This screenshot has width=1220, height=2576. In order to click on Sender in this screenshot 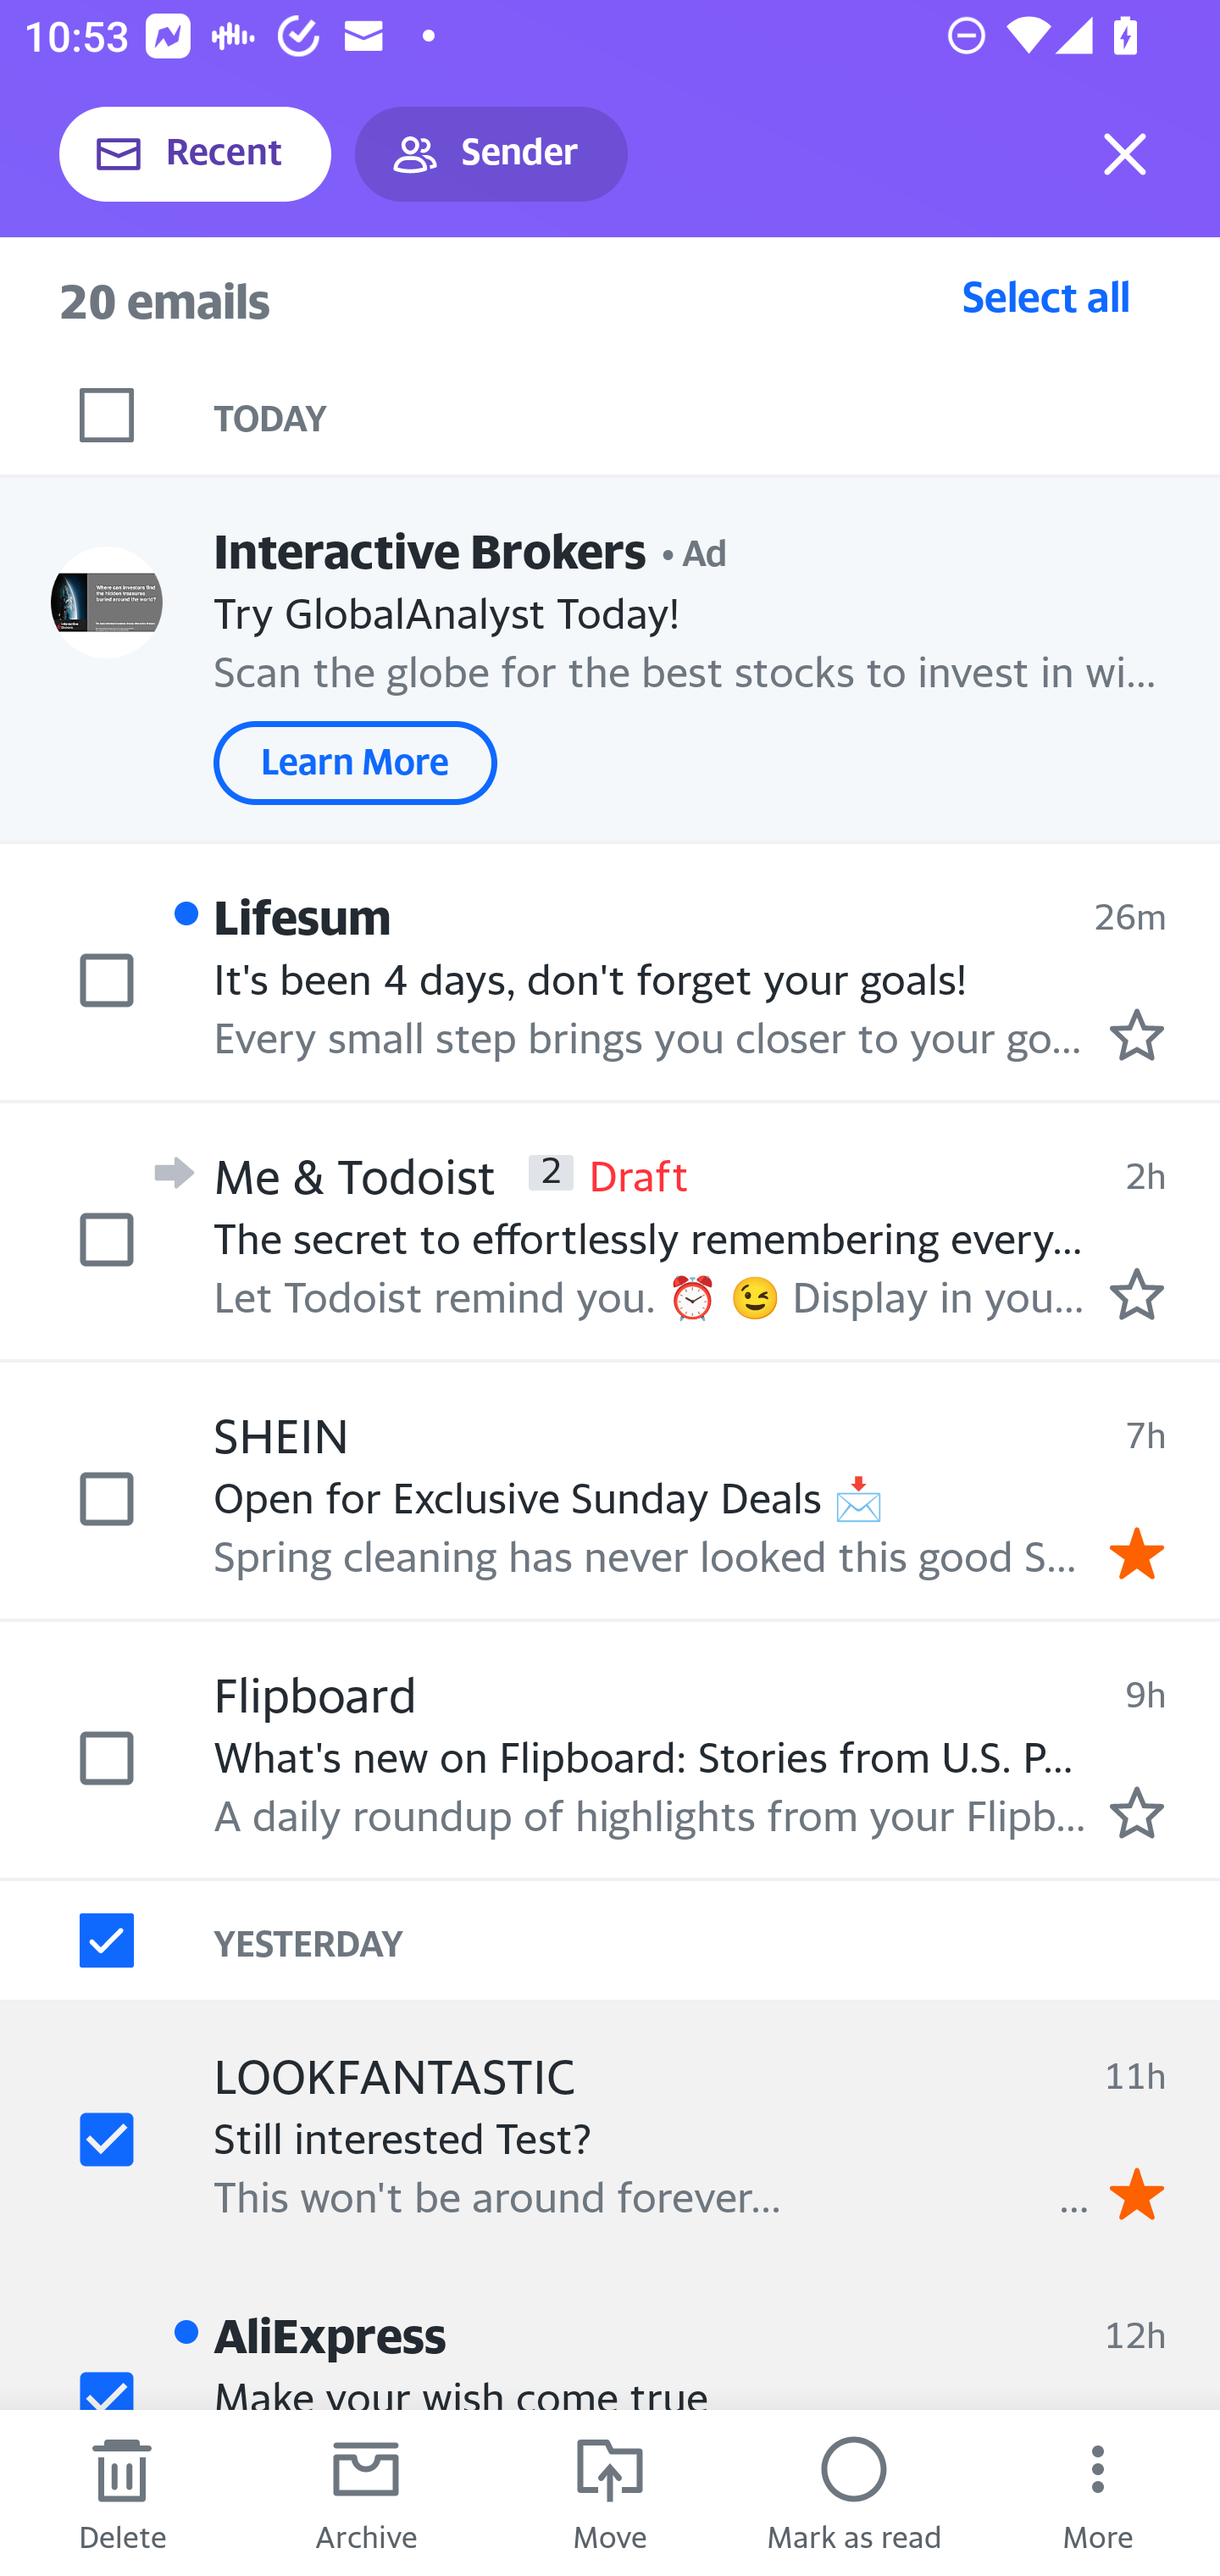, I will do `click(491, 154)`.